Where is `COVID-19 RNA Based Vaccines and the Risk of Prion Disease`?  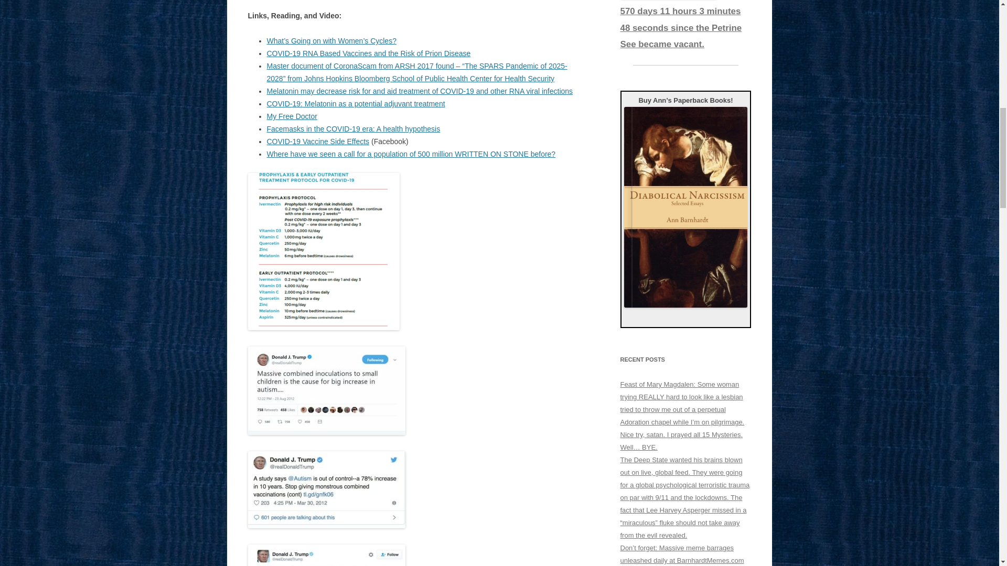 COVID-19 RNA Based Vaccines and the Risk of Prion Disease is located at coordinates (368, 53).